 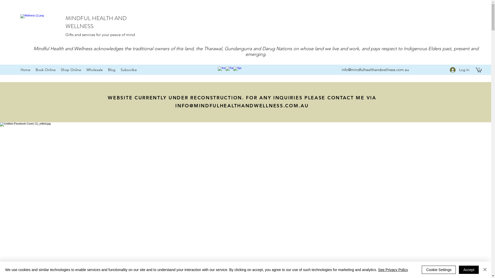 I want to click on Blog, so click(x=112, y=70).